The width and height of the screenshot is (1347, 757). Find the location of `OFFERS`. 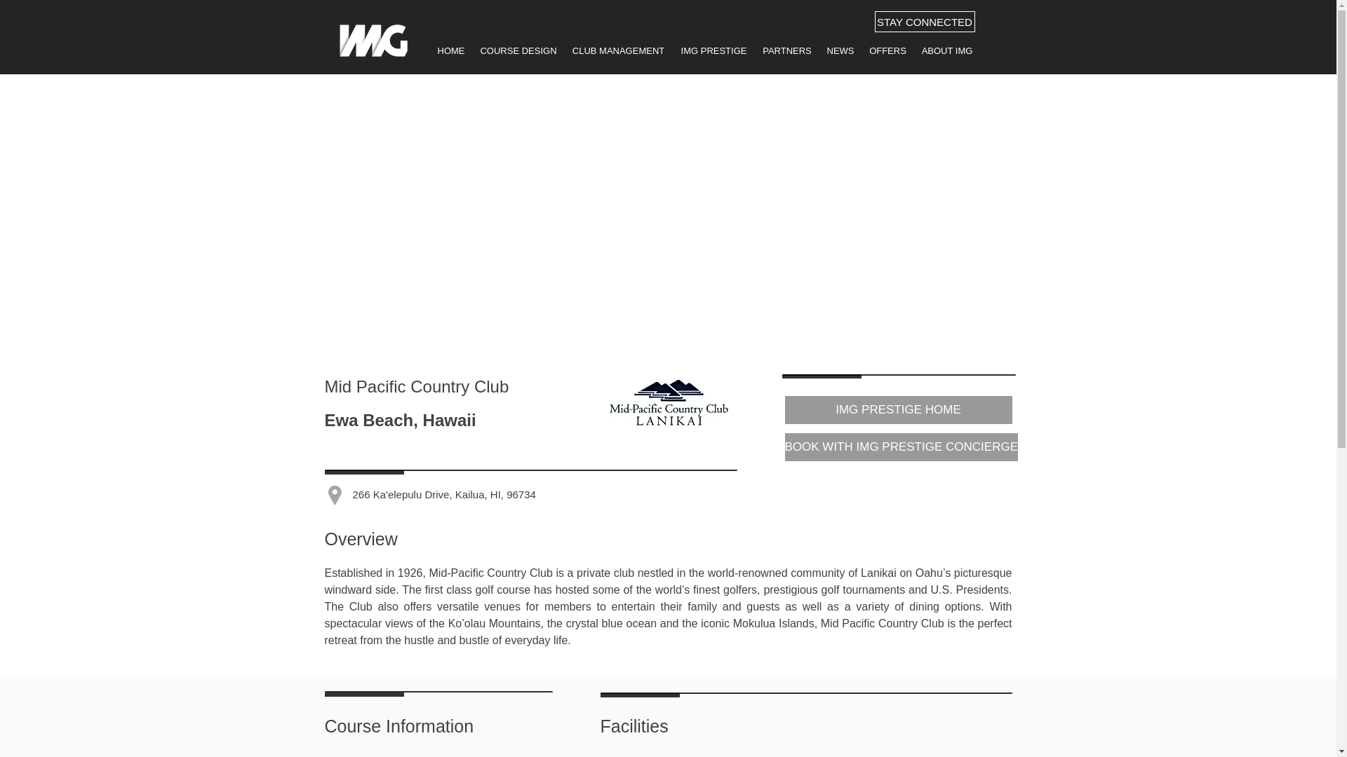

OFFERS is located at coordinates (887, 50).